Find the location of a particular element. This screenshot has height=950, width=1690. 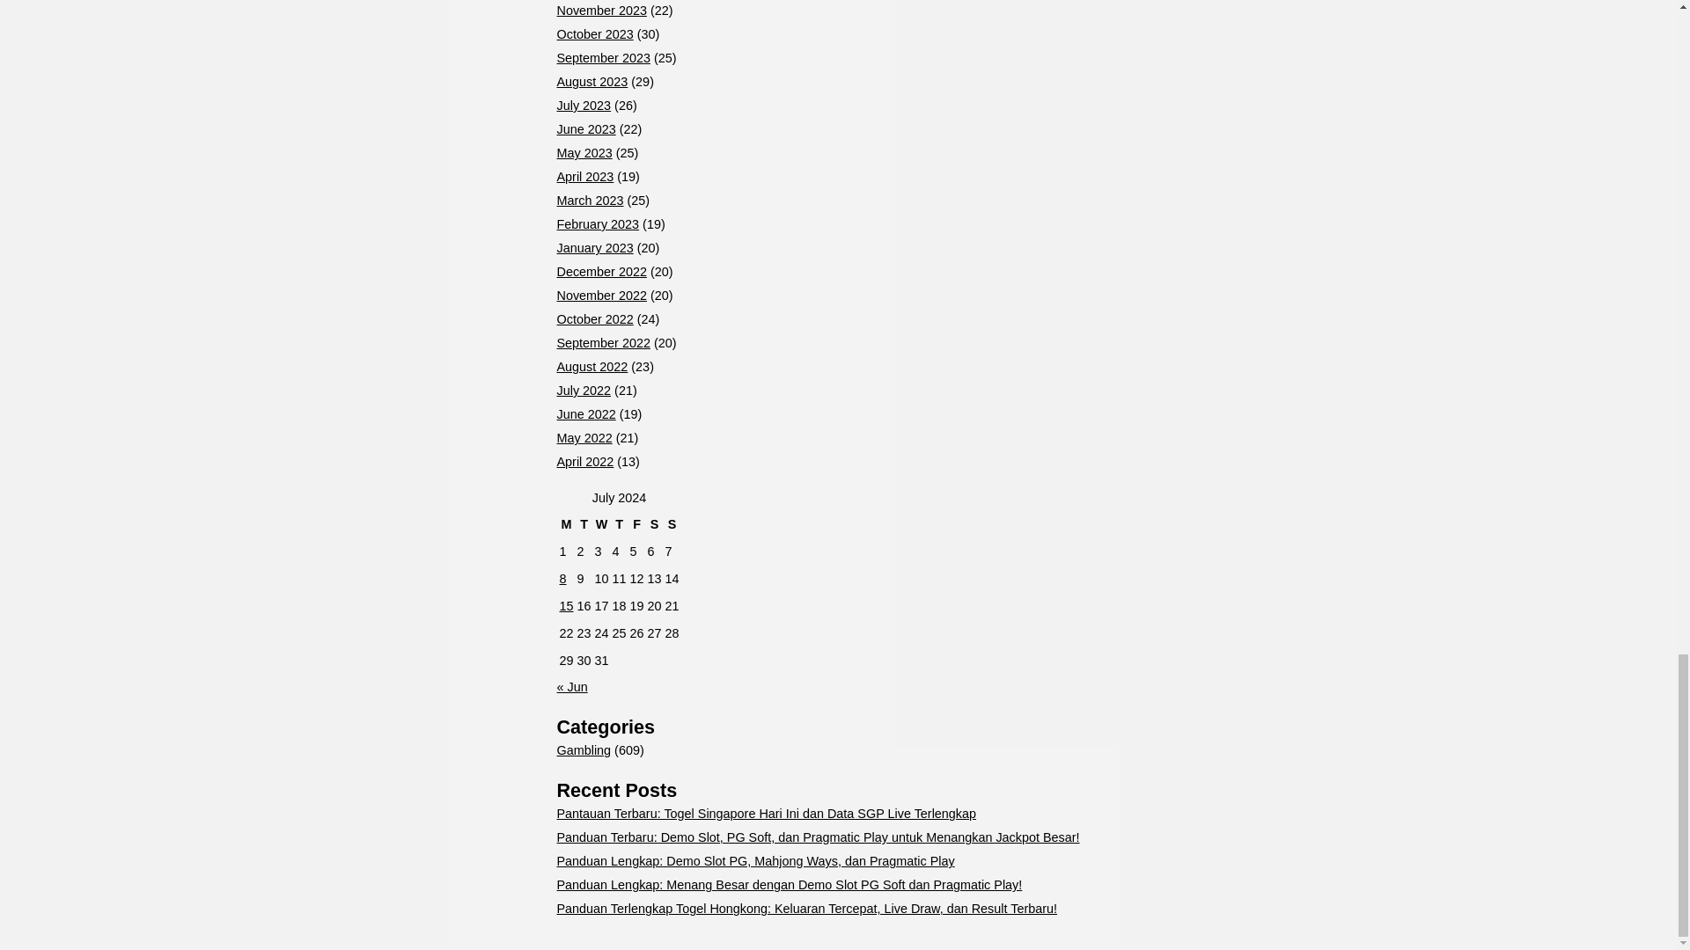

December 2022 is located at coordinates (600, 272).